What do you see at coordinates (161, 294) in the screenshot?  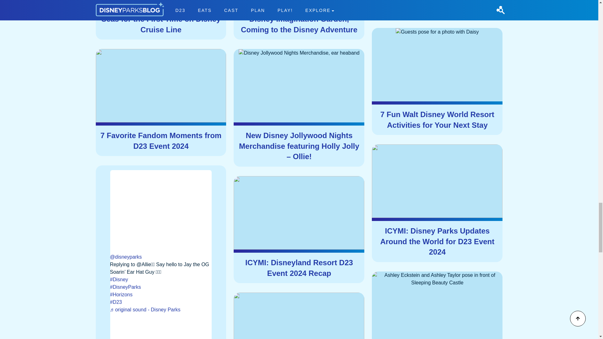 I see `horizons` at bounding box center [161, 294].